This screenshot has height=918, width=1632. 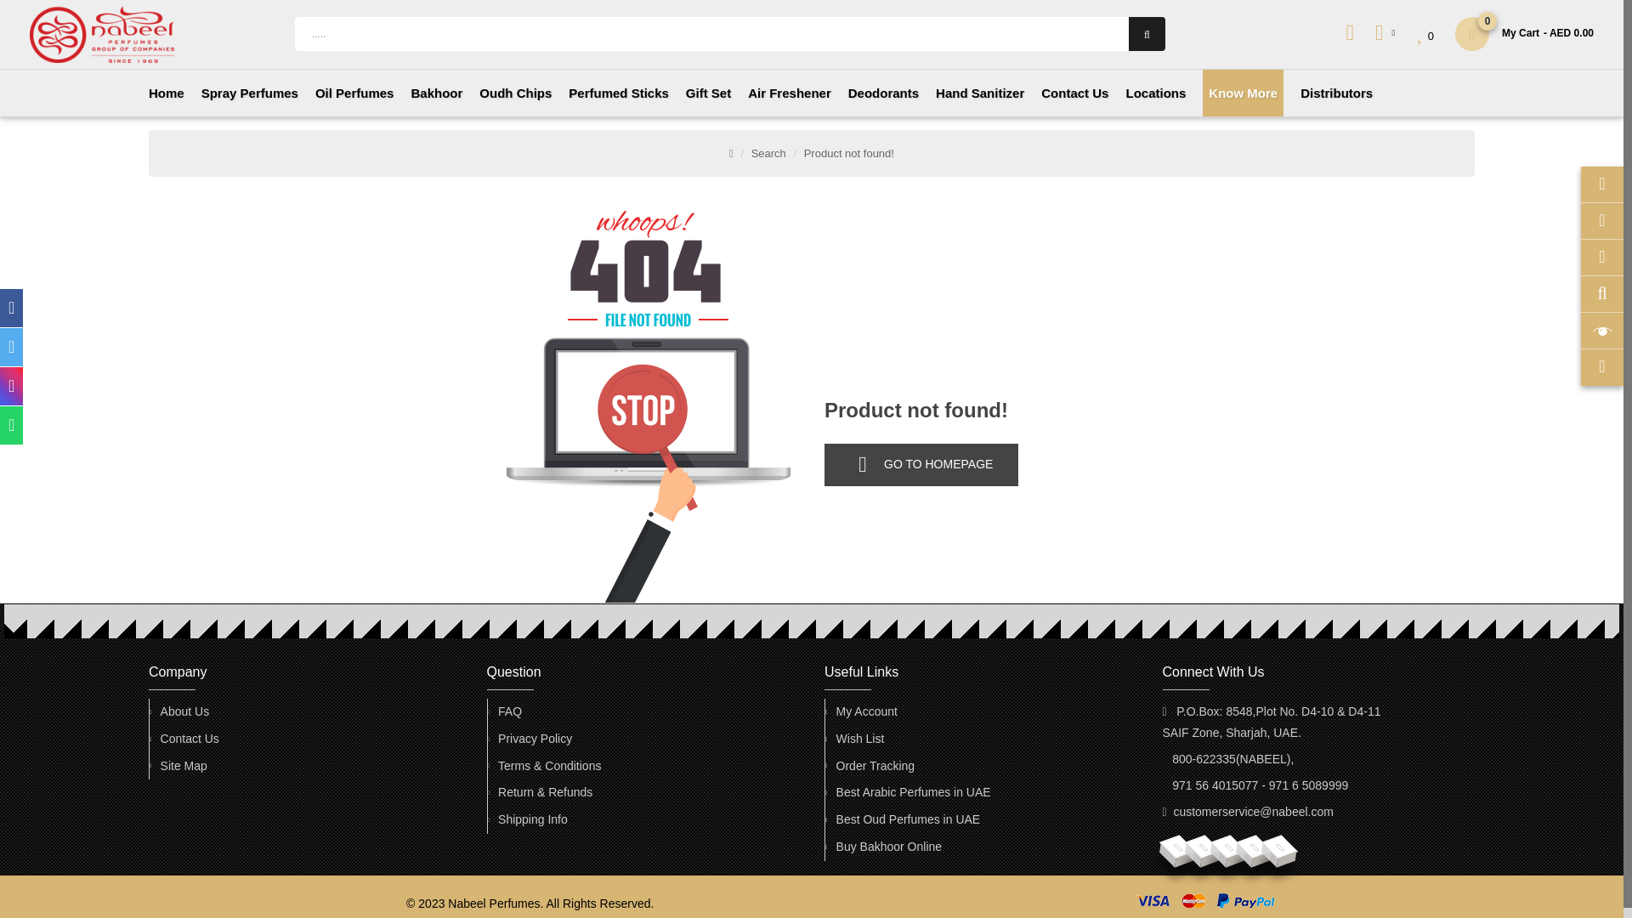 I want to click on Deodorants, so click(x=883, y=93).